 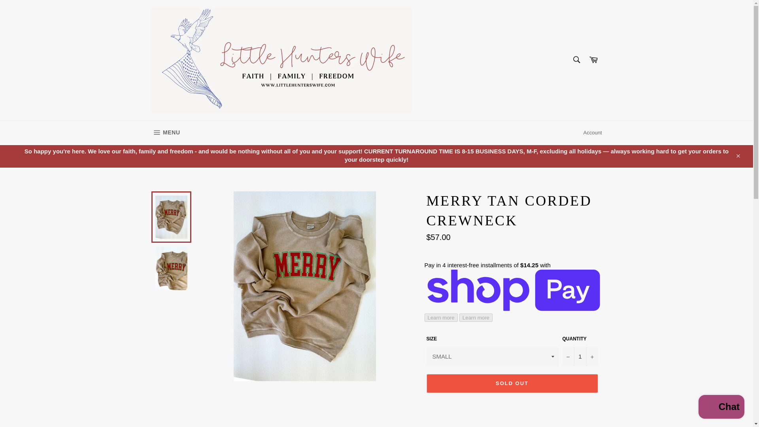 I want to click on Search, so click(x=576, y=59).